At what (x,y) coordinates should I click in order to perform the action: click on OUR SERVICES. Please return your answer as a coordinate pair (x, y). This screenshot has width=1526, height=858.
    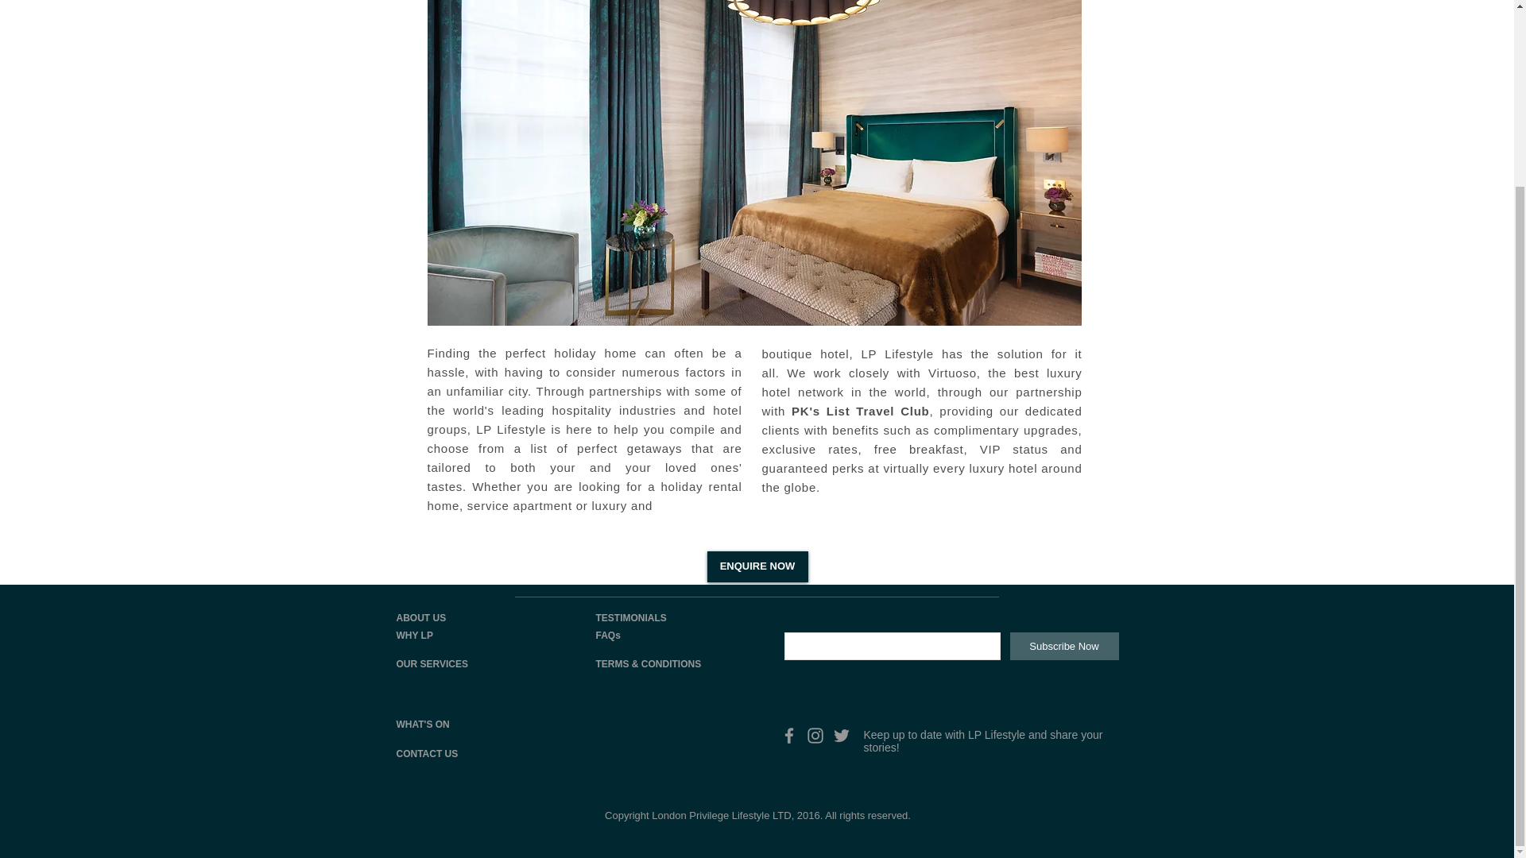
    Looking at the image, I should click on (431, 664).